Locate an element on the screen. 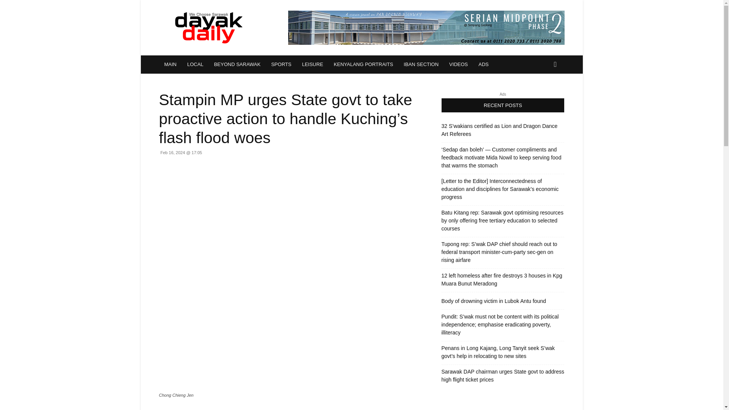 The height and width of the screenshot is (410, 729). BEYOND SARAWAK is located at coordinates (237, 65).